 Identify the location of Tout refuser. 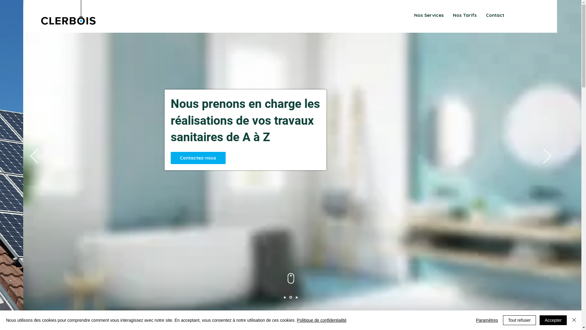
(519, 320).